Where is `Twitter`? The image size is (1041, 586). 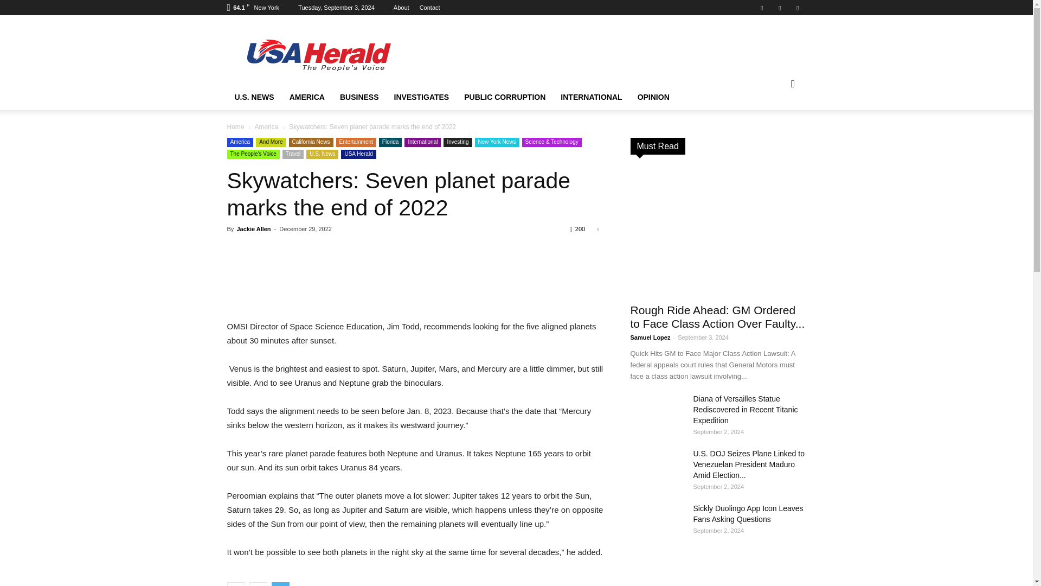
Twitter is located at coordinates (797, 8).